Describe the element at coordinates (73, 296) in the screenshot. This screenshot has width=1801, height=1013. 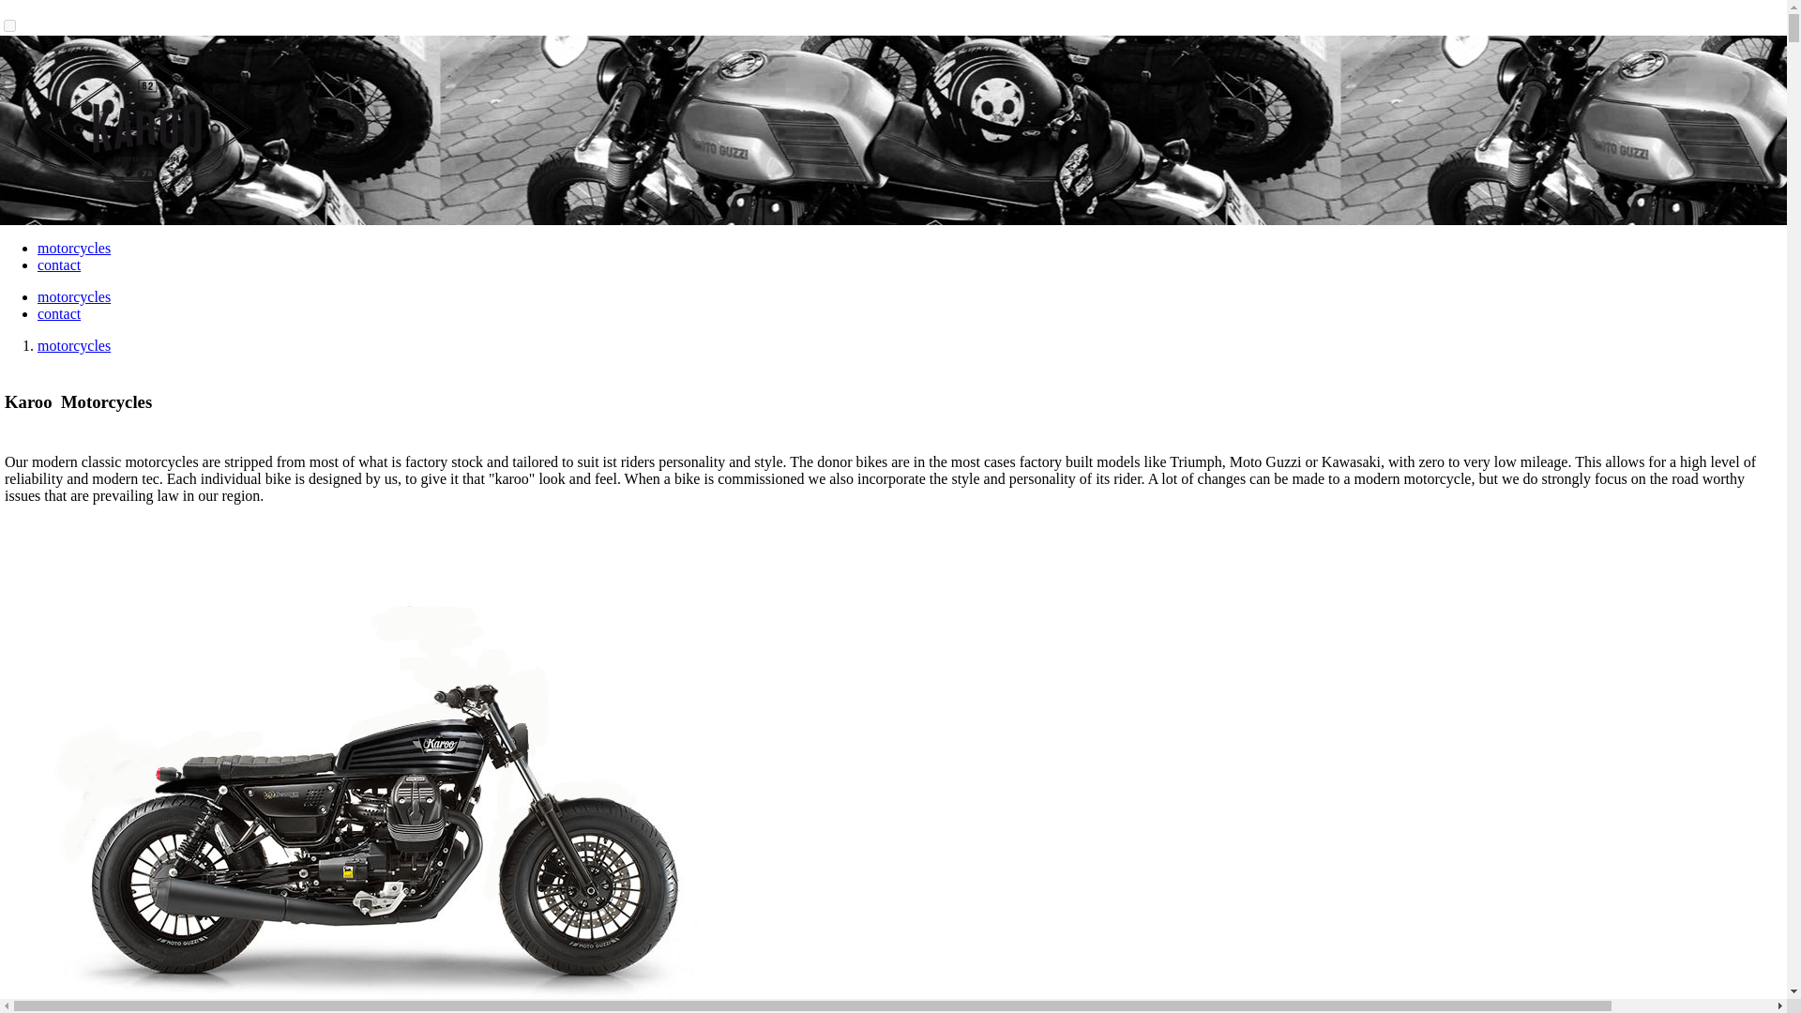
I see `motorcycles` at that location.